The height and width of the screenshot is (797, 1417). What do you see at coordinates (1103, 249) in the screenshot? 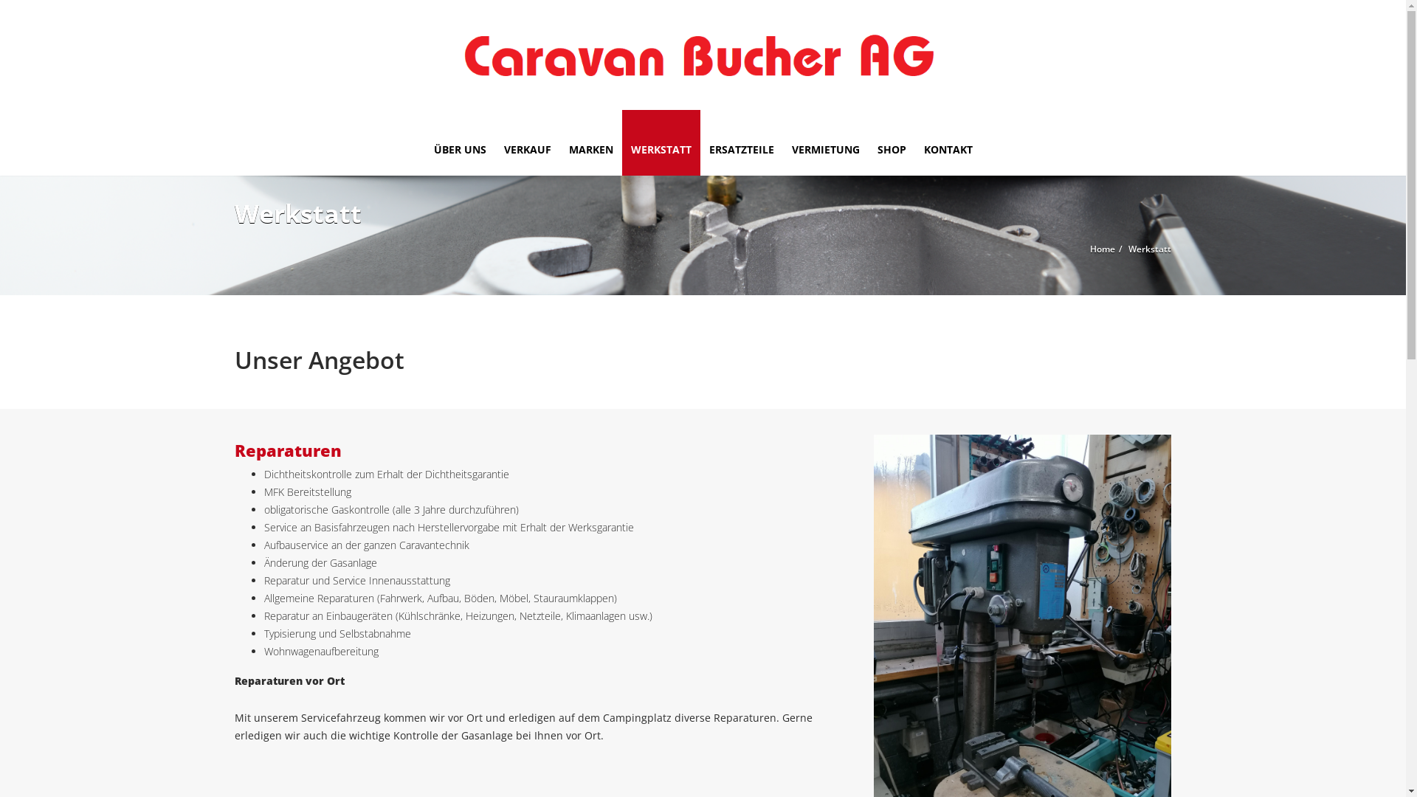
I see `Home` at bounding box center [1103, 249].